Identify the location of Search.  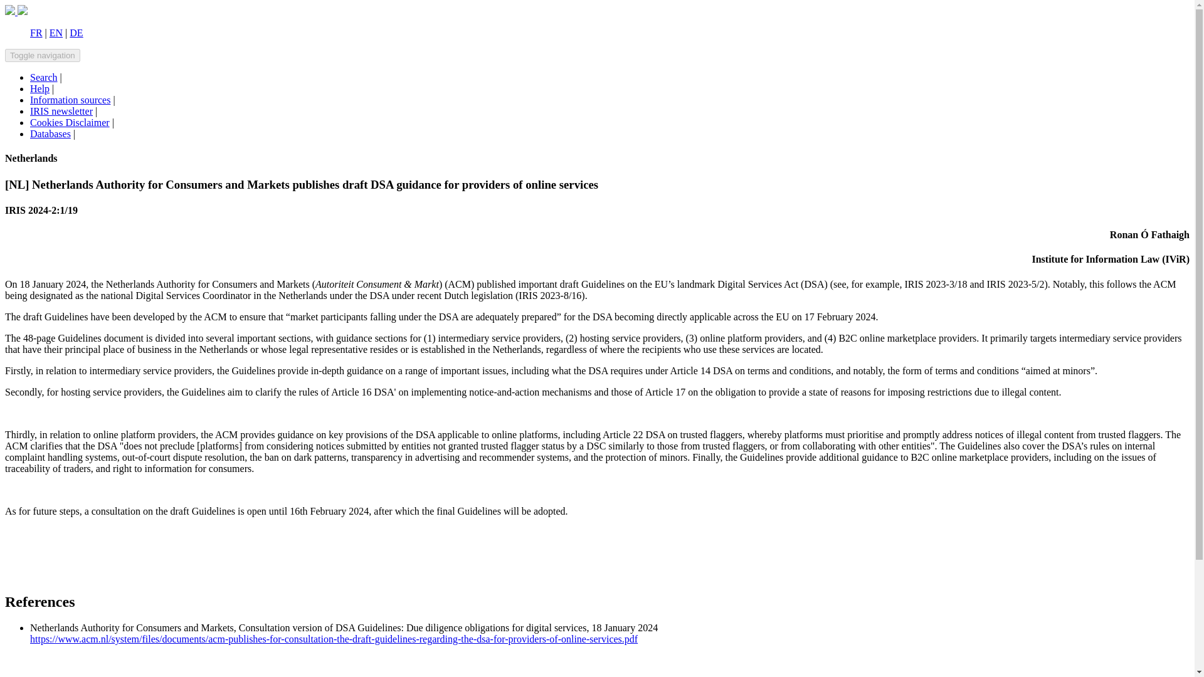
(44, 76).